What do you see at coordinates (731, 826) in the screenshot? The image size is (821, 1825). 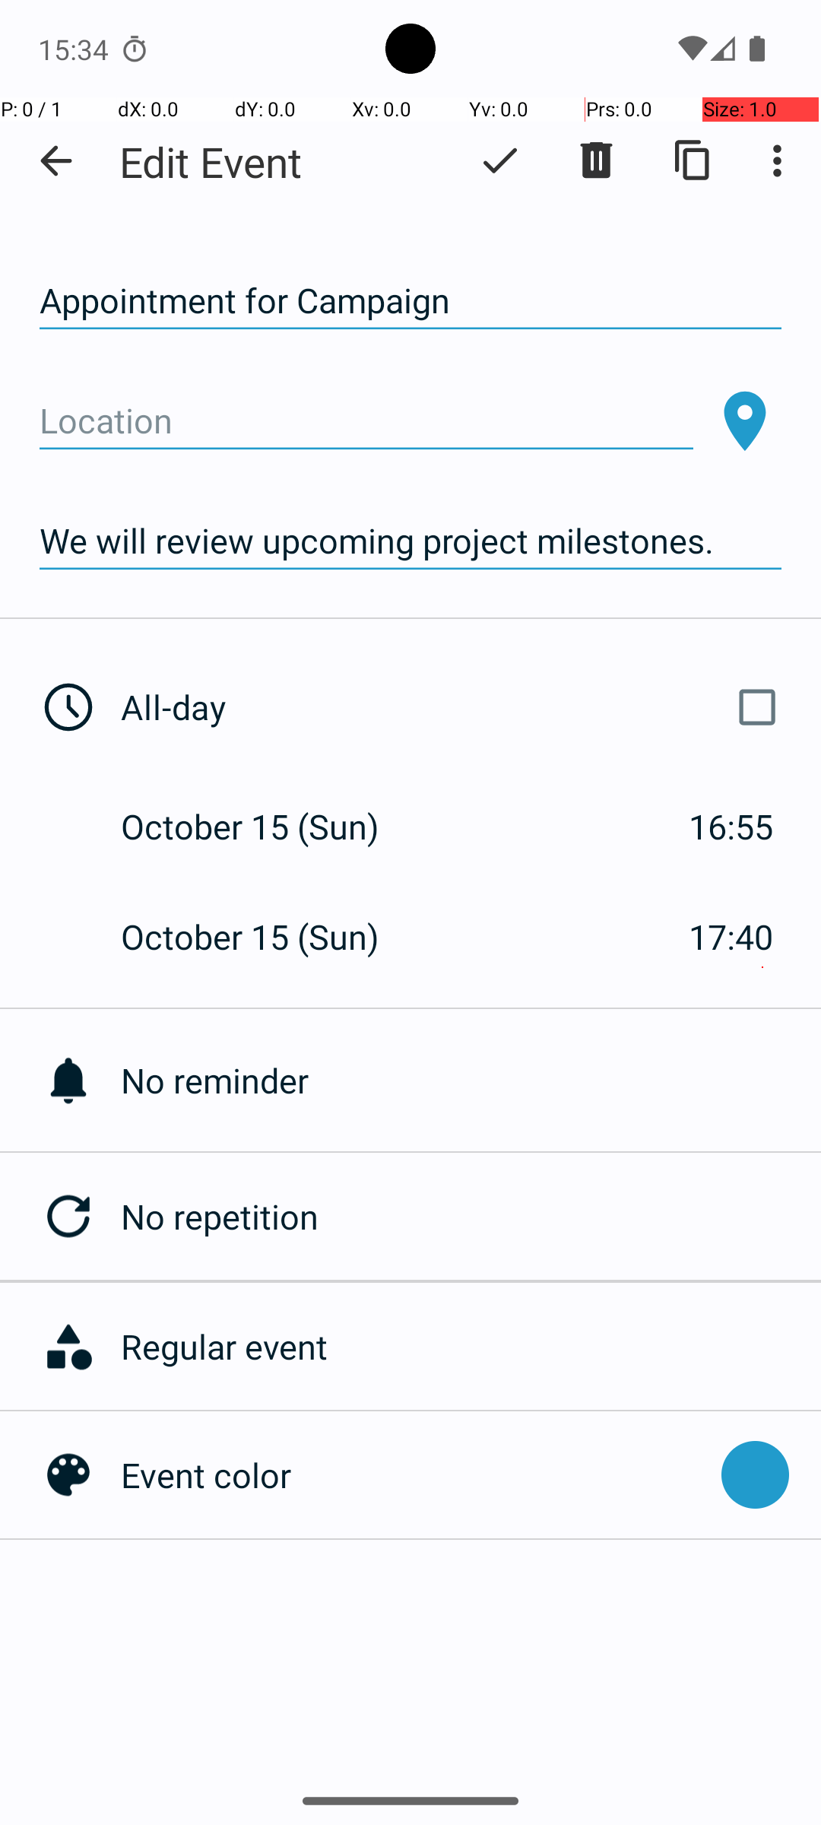 I see `16:55` at bounding box center [731, 826].